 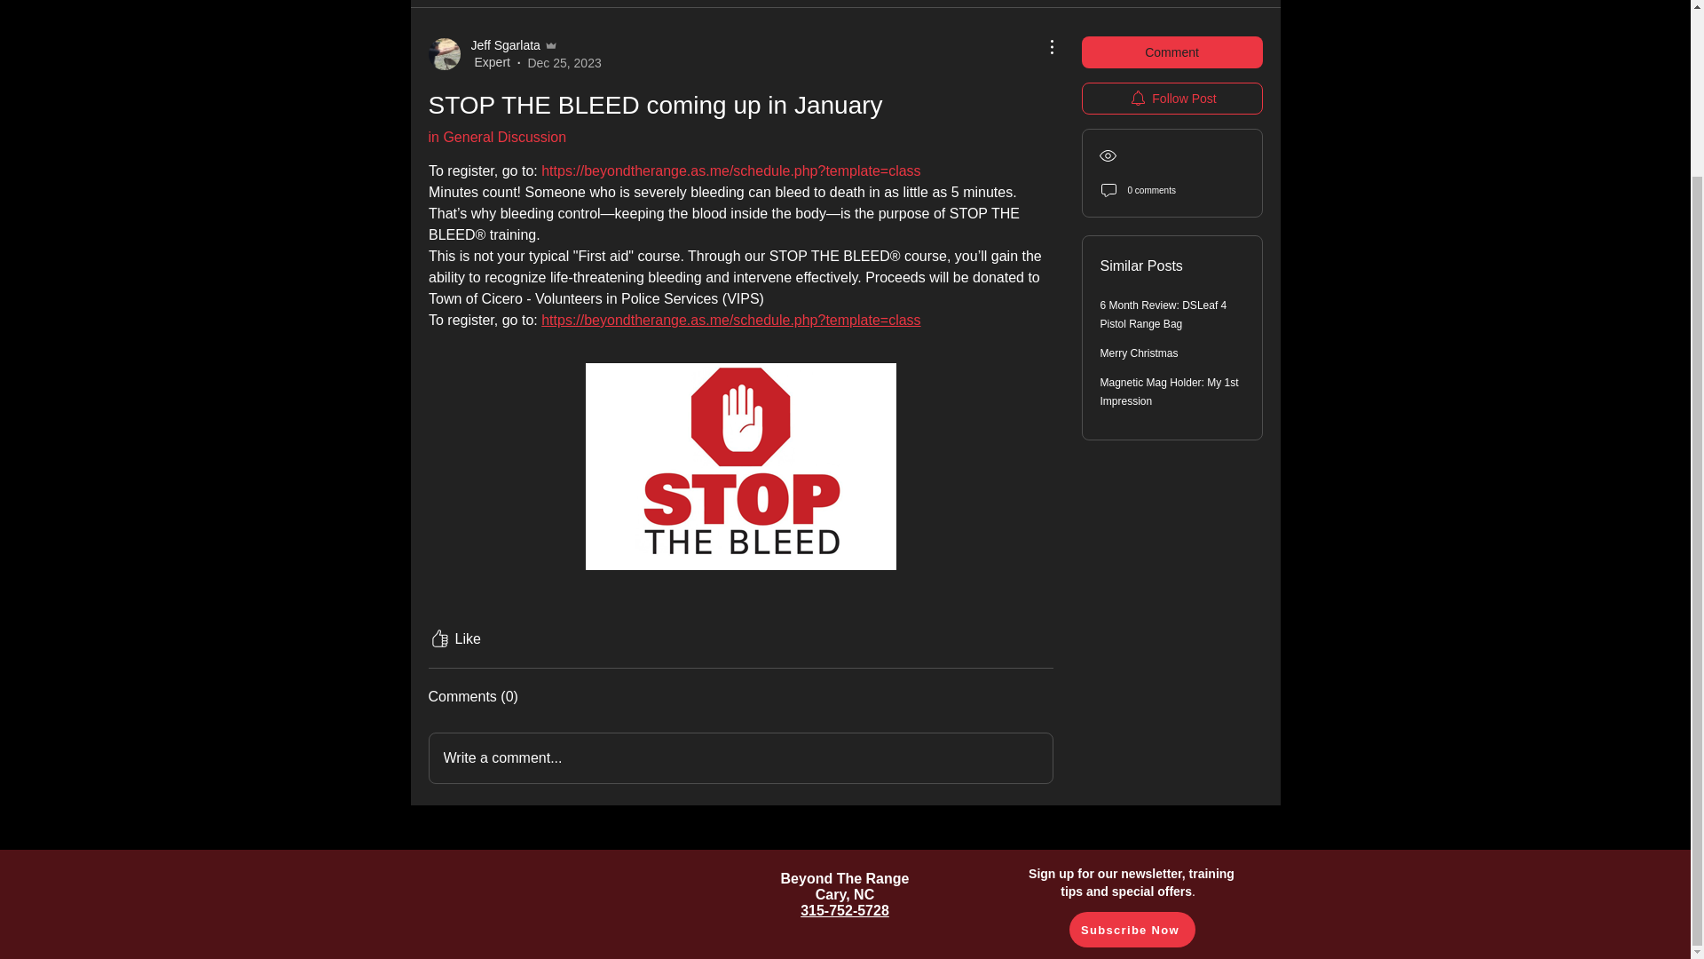 I want to click on Comment, so click(x=1171, y=52).